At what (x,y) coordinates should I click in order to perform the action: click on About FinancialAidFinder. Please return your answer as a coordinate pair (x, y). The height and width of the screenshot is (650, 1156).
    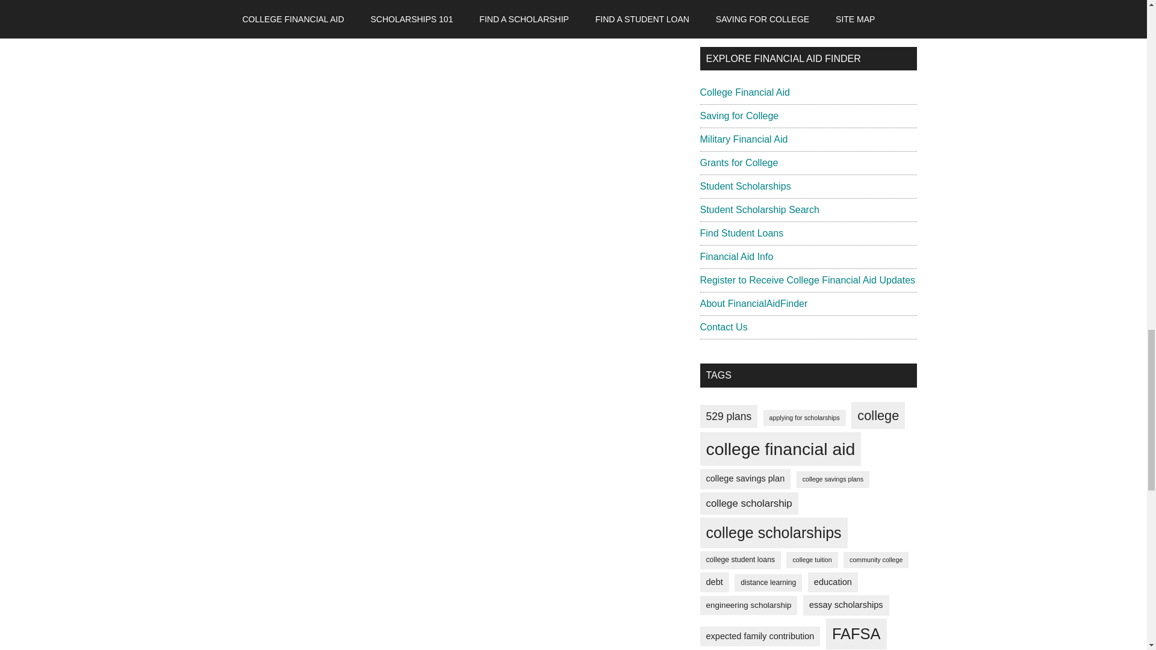
    Looking at the image, I should click on (753, 303).